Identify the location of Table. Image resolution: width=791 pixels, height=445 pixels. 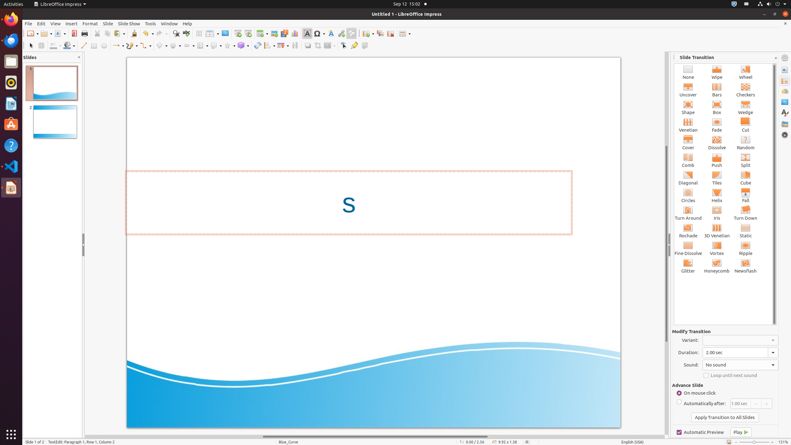
(262, 33).